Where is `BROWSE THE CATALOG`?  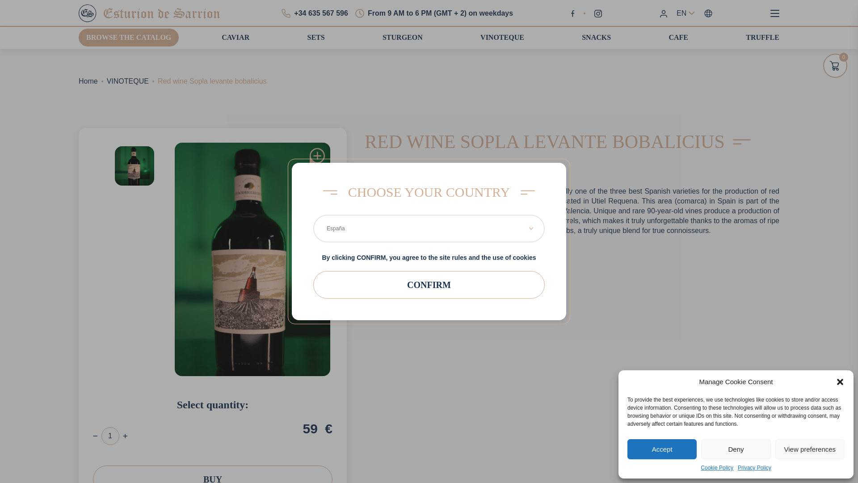 BROWSE THE CATALOG is located at coordinates (129, 37).